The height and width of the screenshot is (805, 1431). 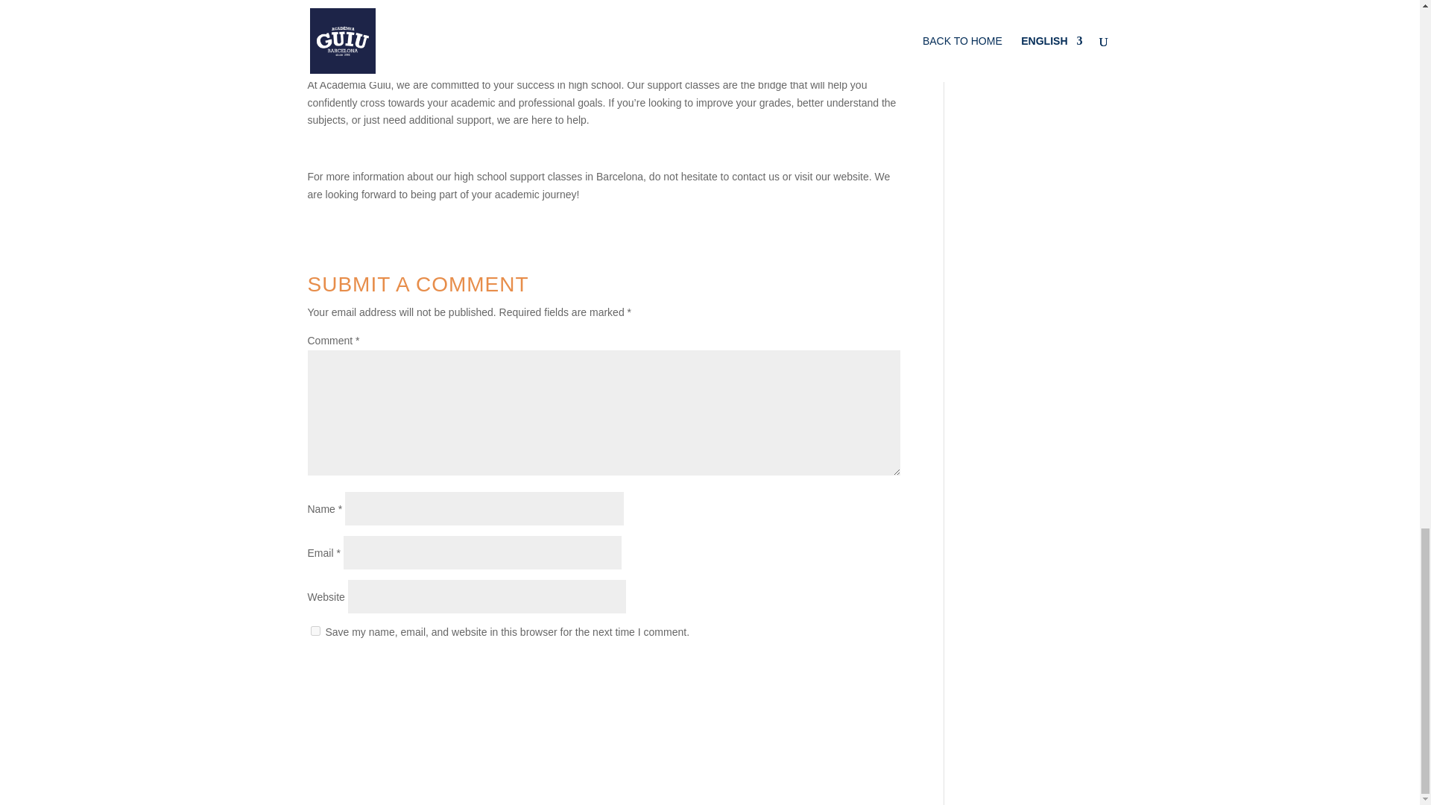 What do you see at coordinates (830, 669) in the screenshot?
I see `Submit Comment` at bounding box center [830, 669].